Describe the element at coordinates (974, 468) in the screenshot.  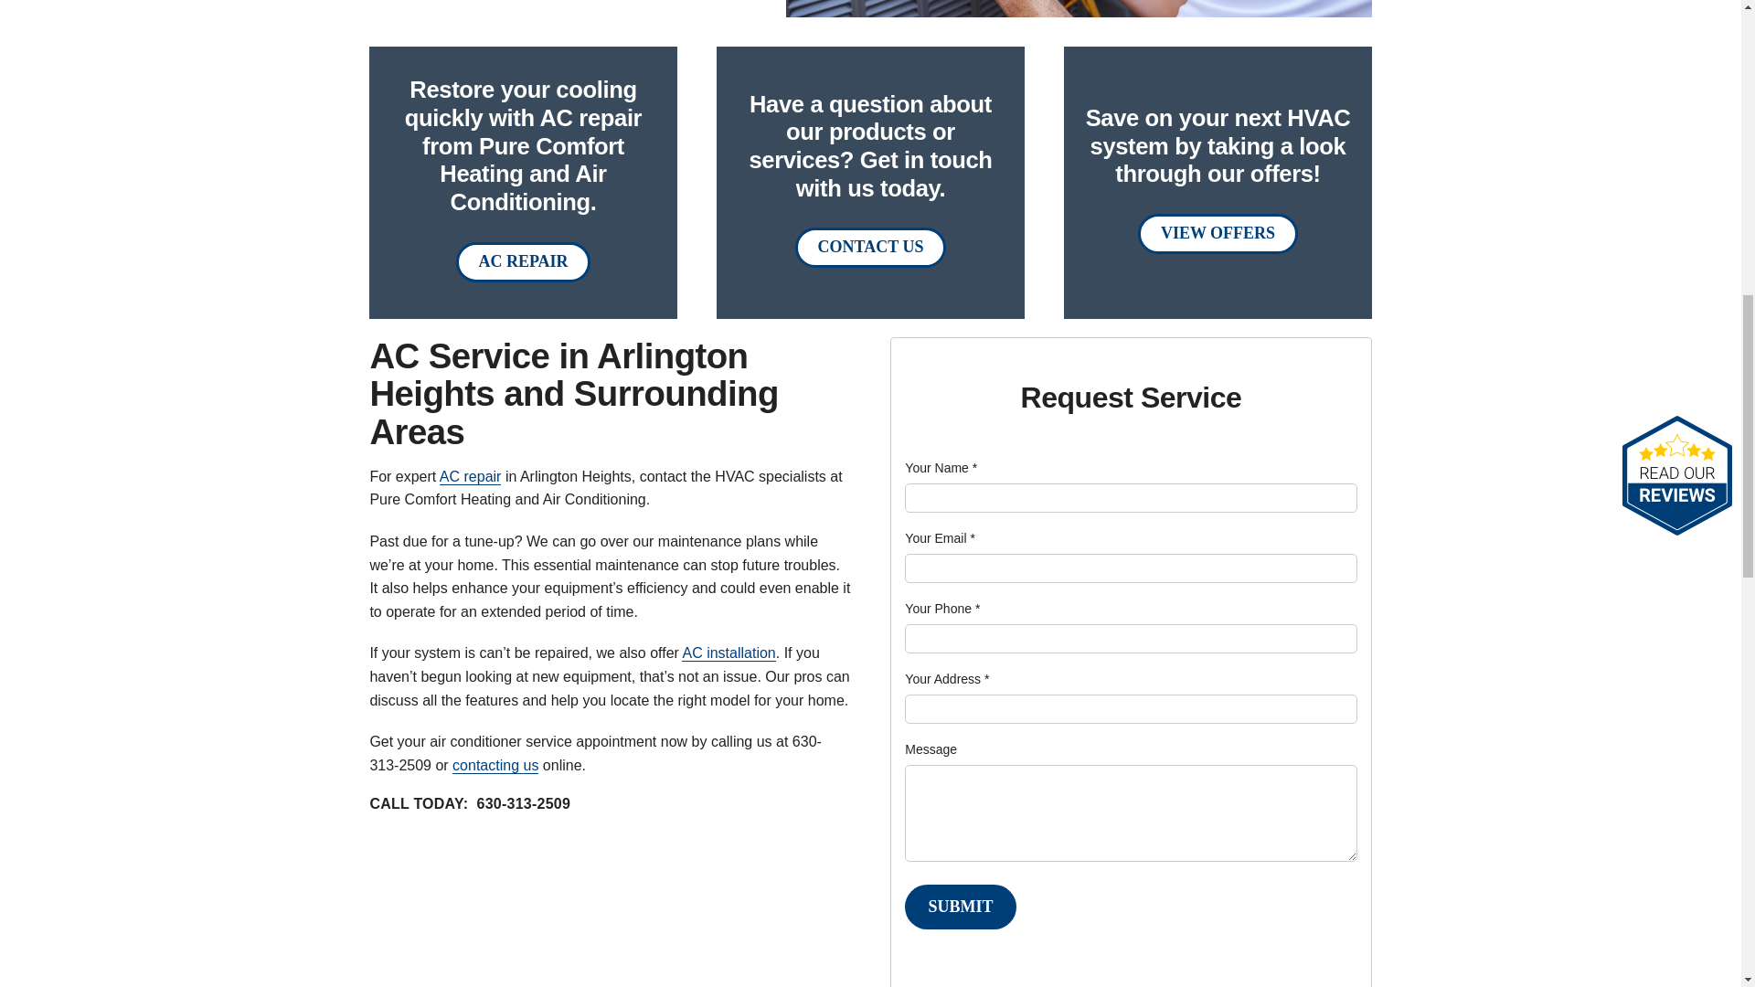
I see `required` at that location.